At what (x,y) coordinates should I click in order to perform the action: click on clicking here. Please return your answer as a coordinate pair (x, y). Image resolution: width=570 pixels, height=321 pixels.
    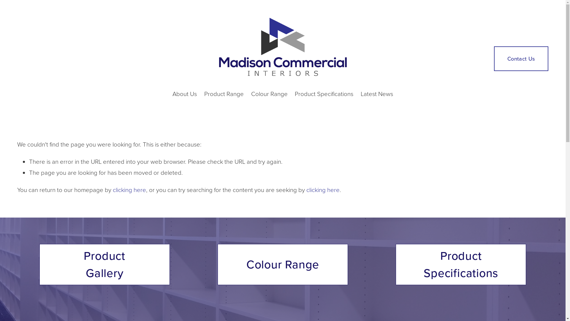
    Looking at the image, I should click on (323, 190).